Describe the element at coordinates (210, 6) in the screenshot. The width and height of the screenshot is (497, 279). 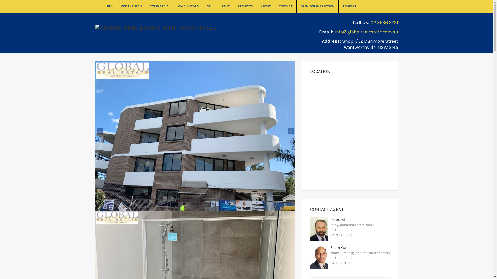
I see `SELL` at that location.